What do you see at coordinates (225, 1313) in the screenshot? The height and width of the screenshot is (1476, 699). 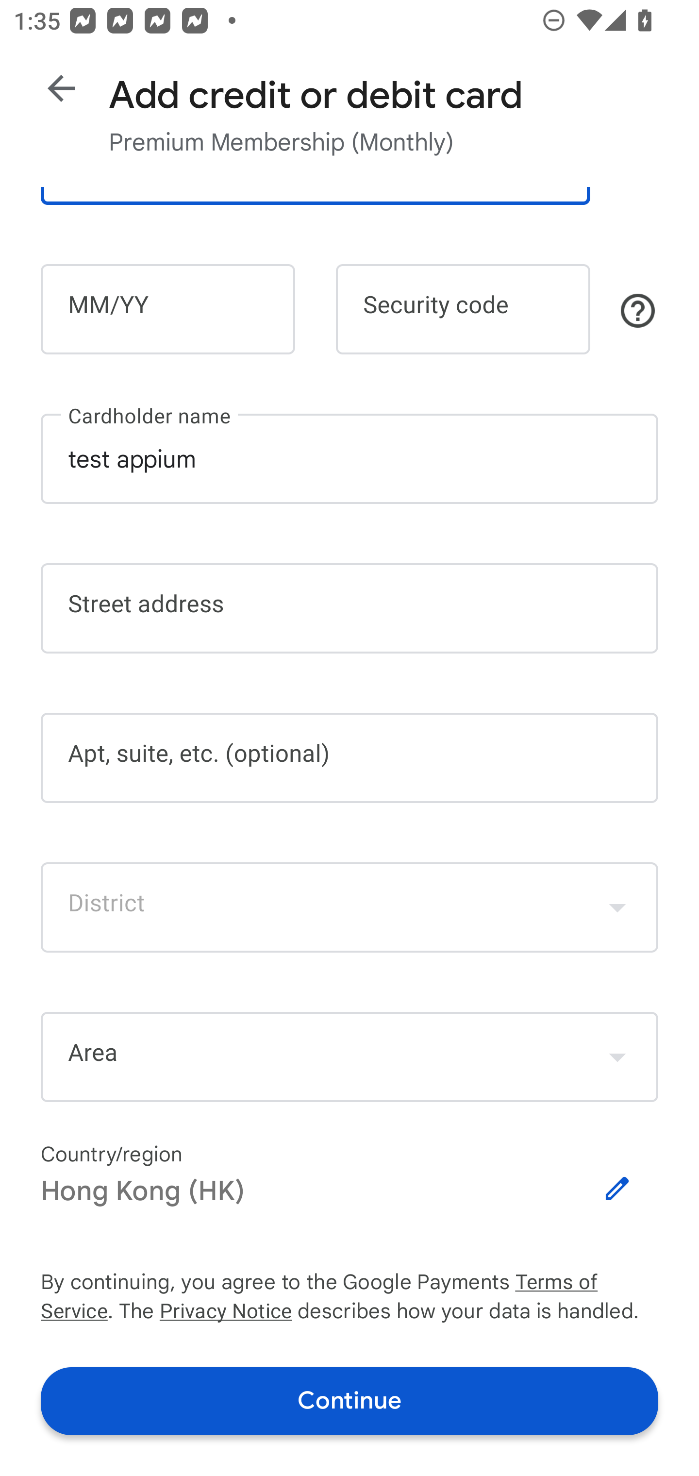 I see `Privacy Notice` at bounding box center [225, 1313].